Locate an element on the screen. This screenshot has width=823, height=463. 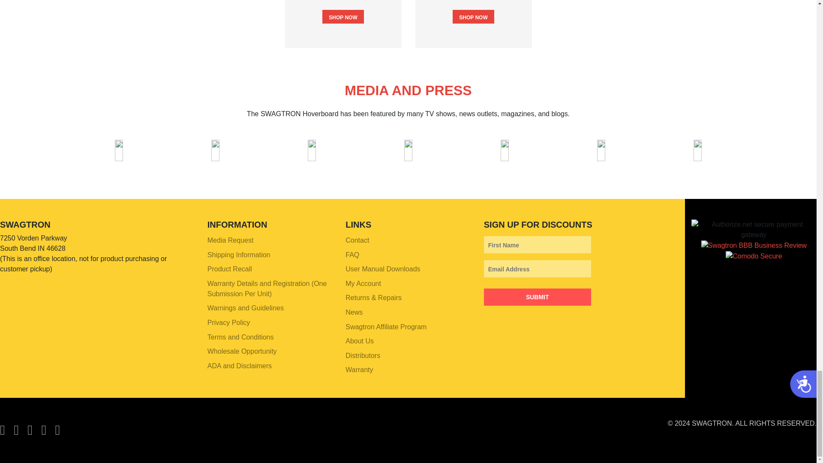
Media Request is located at coordinates (270, 240).